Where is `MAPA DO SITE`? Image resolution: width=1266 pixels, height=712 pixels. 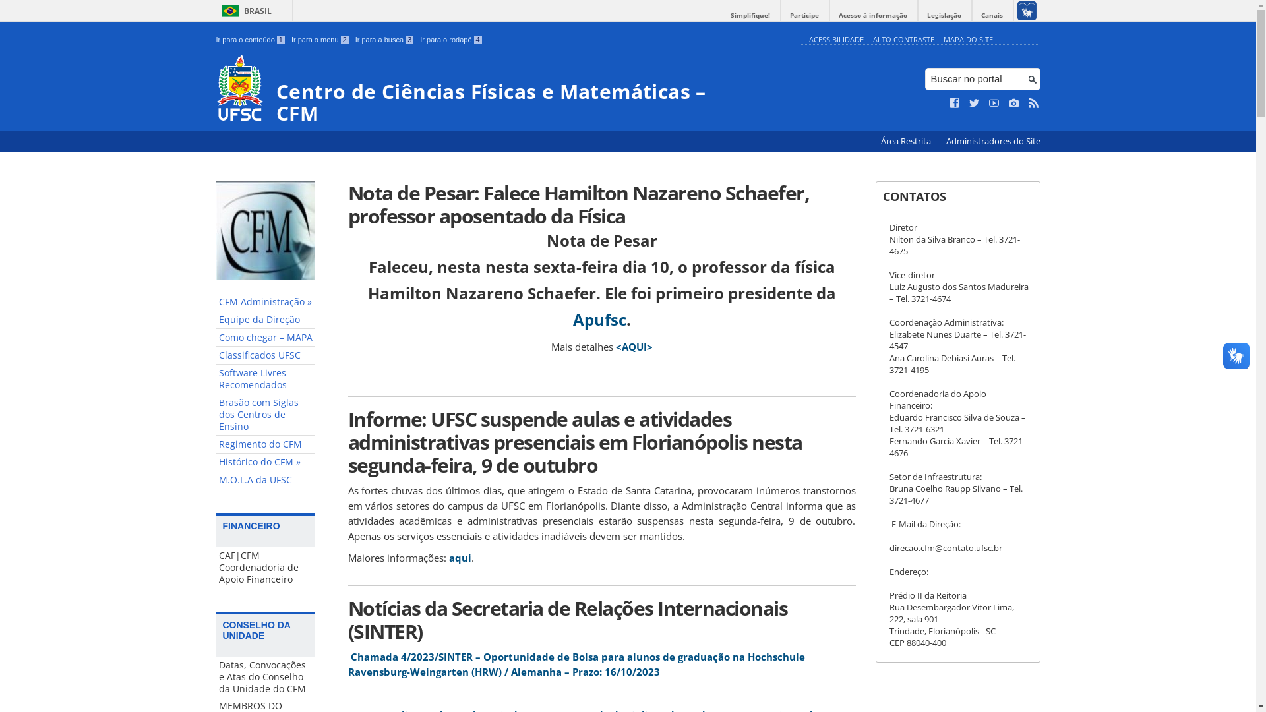
MAPA DO SITE is located at coordinates (968, 40).